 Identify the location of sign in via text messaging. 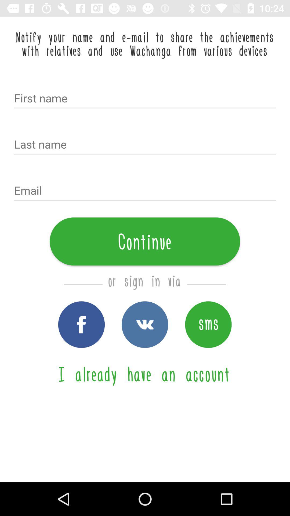
(208, 325).